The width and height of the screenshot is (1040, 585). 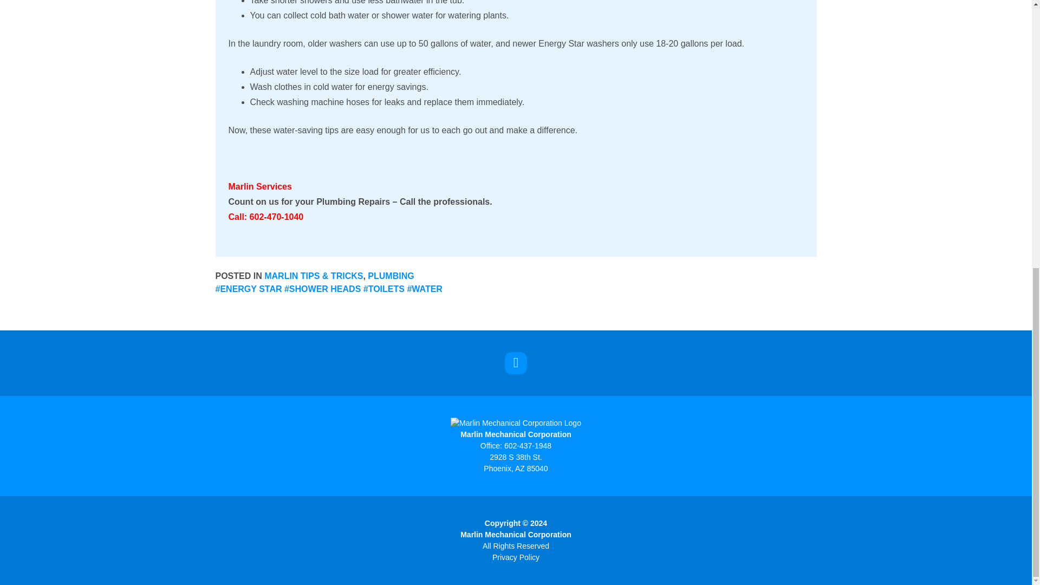 What do you see at coordinates (322, 289) in the screenshot?
I see `Privacy Policy` at bounding box center [322, 289].